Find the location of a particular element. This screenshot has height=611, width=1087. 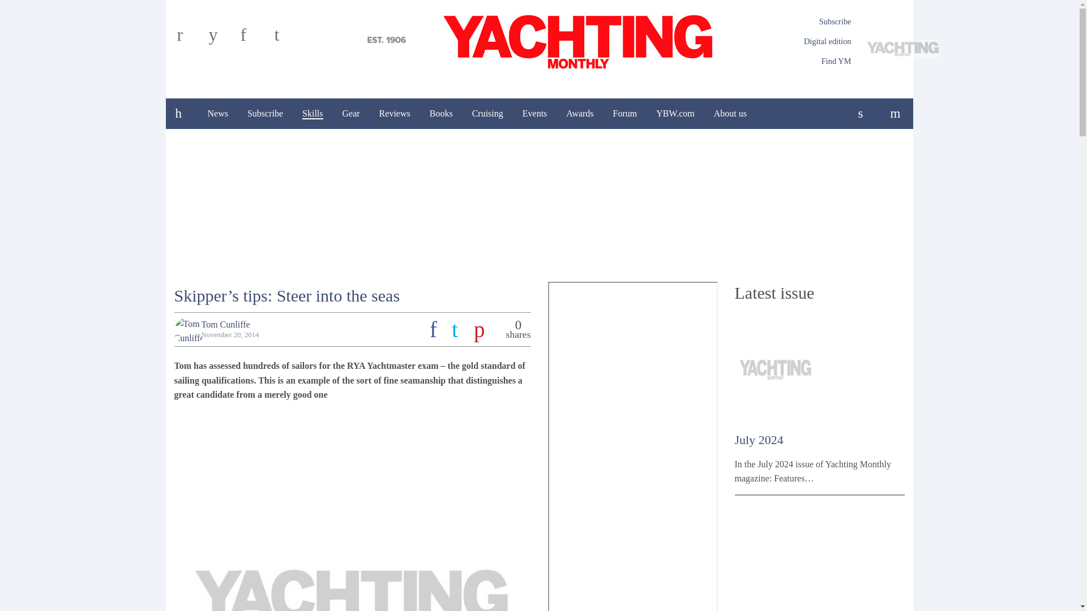

Digital edition is located at coordinates (828, 41).